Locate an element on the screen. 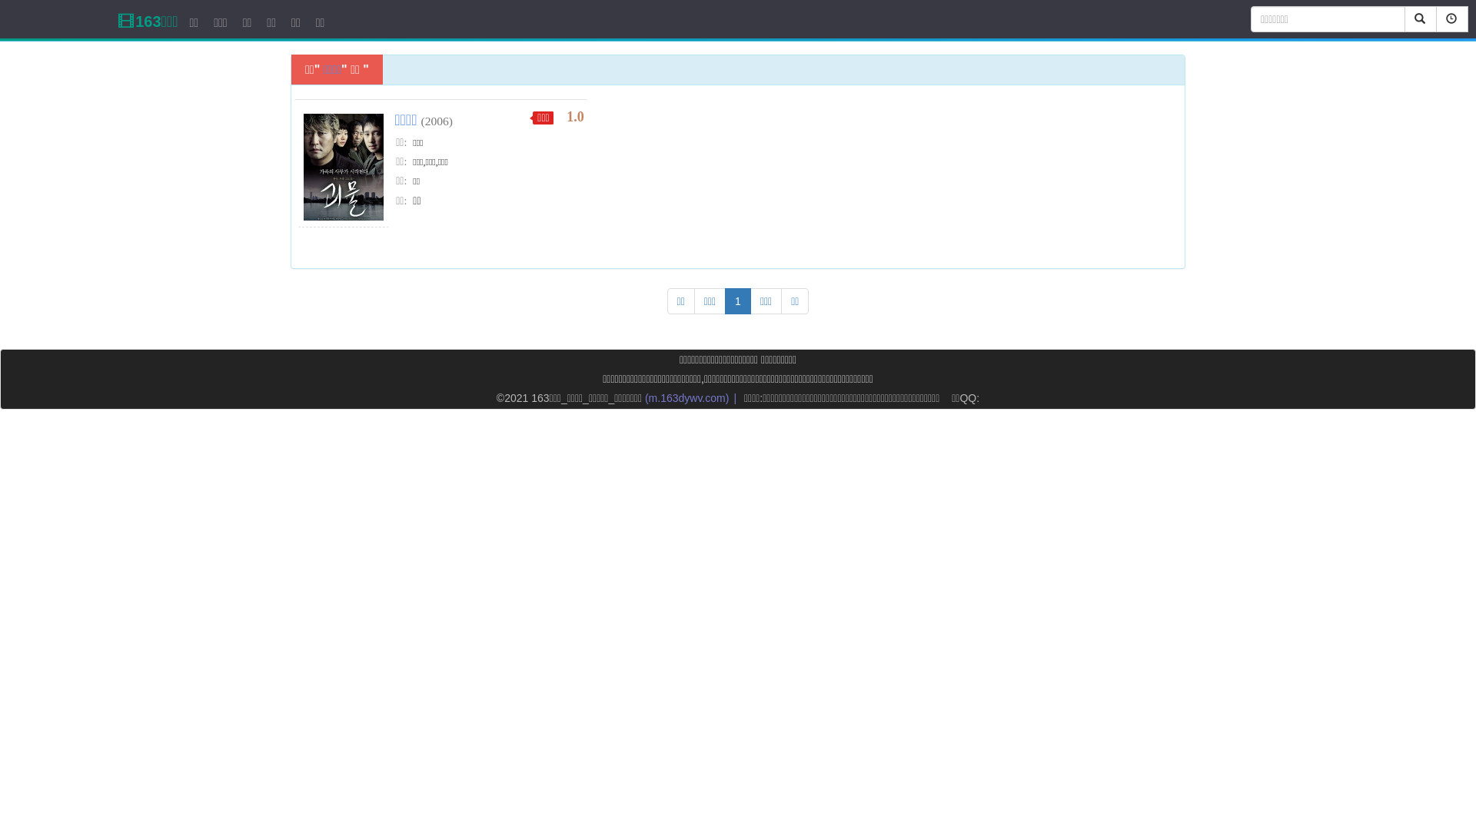 This screenshot has height=830, width=1476. (m.163dywv.com) is located at coordinates (687, 398).